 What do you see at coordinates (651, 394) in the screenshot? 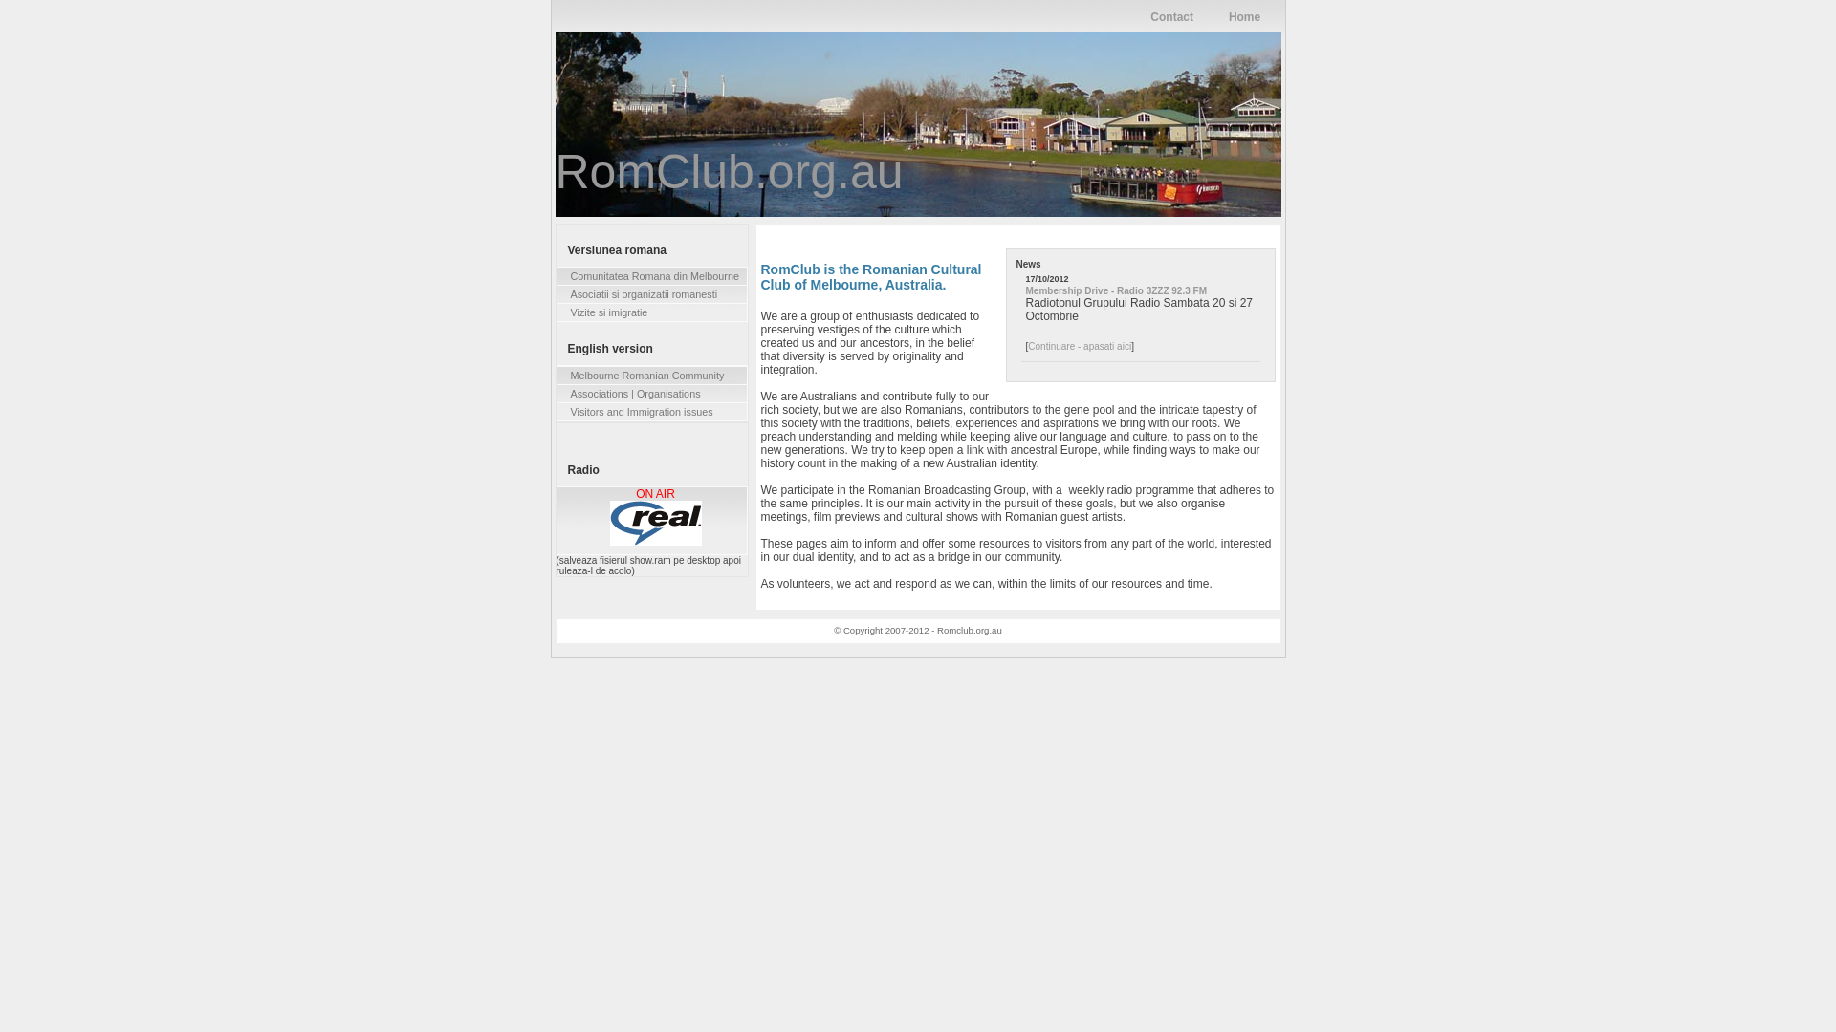
I see `Associations | Organisations` at bounding box center [651, 394].